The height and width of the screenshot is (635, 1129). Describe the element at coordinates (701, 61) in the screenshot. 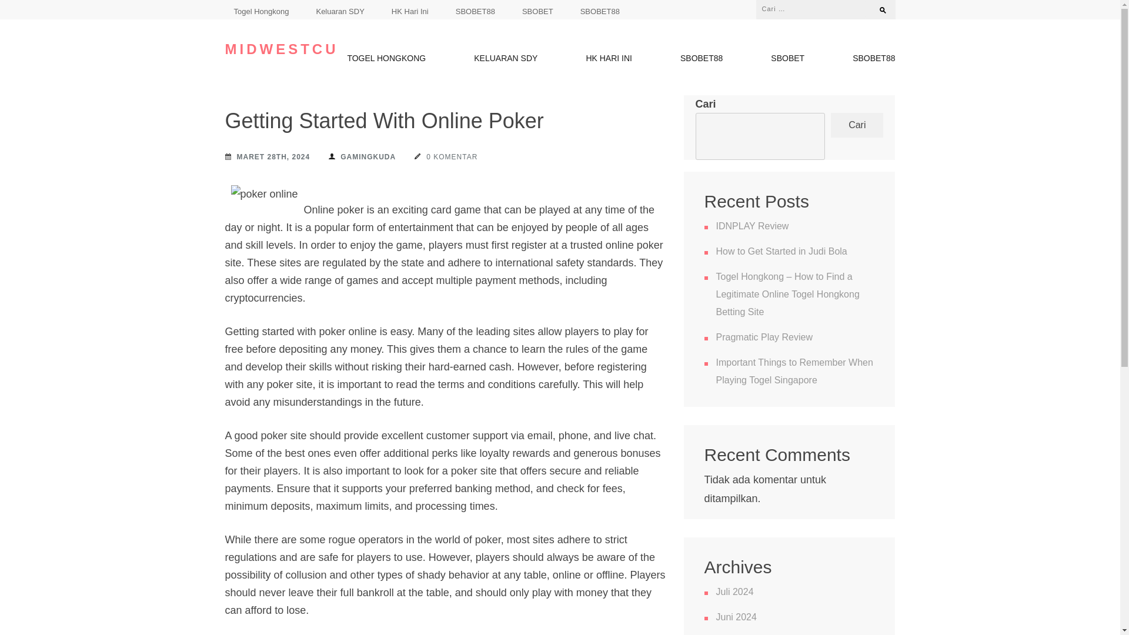

I see `SBOBET88` at that location.